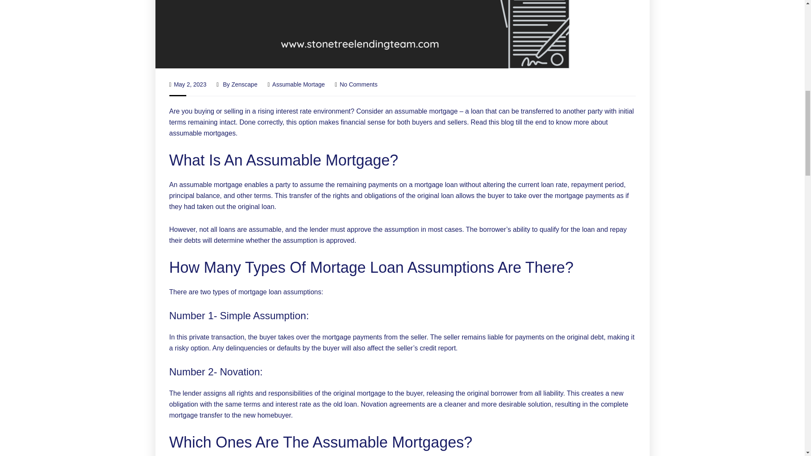 Image resolution: width=811 pixels, height=456 pixels. I want to click on Zenscape, so click(244, 84).